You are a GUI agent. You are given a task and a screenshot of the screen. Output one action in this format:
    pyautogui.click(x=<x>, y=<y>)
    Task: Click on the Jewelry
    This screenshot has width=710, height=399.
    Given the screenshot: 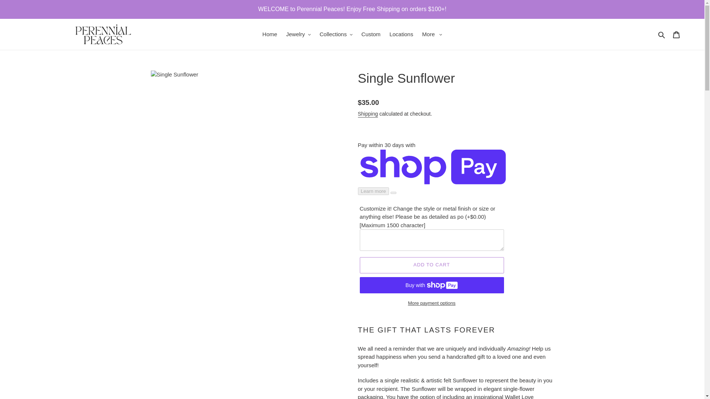 What is the action you would take?
    pyautogui.click(x=298, y=34)
    